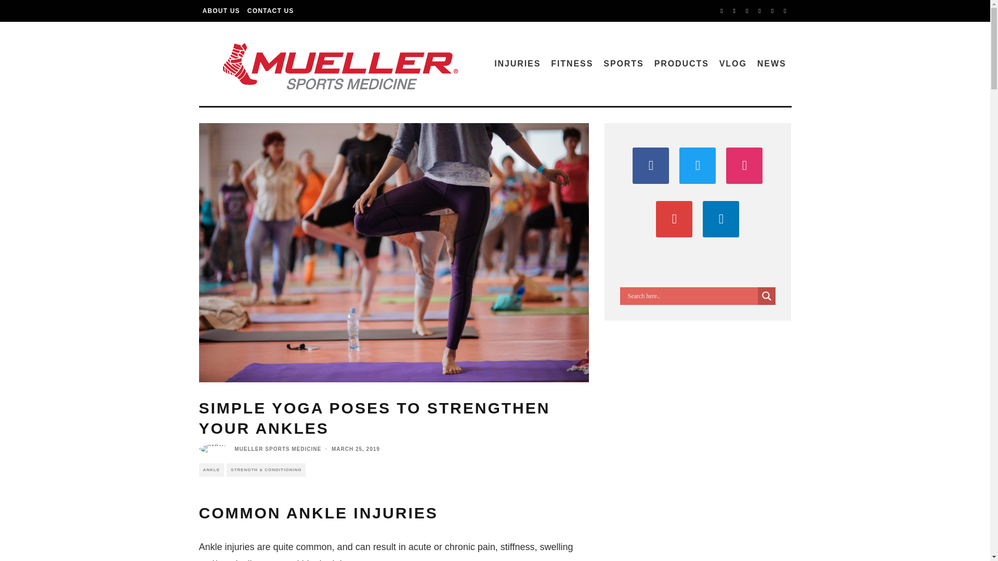 The image size is (998, 561). Describe the element at coordinates (572, 63) in the screenshot. I see `FITNESS` at that location.